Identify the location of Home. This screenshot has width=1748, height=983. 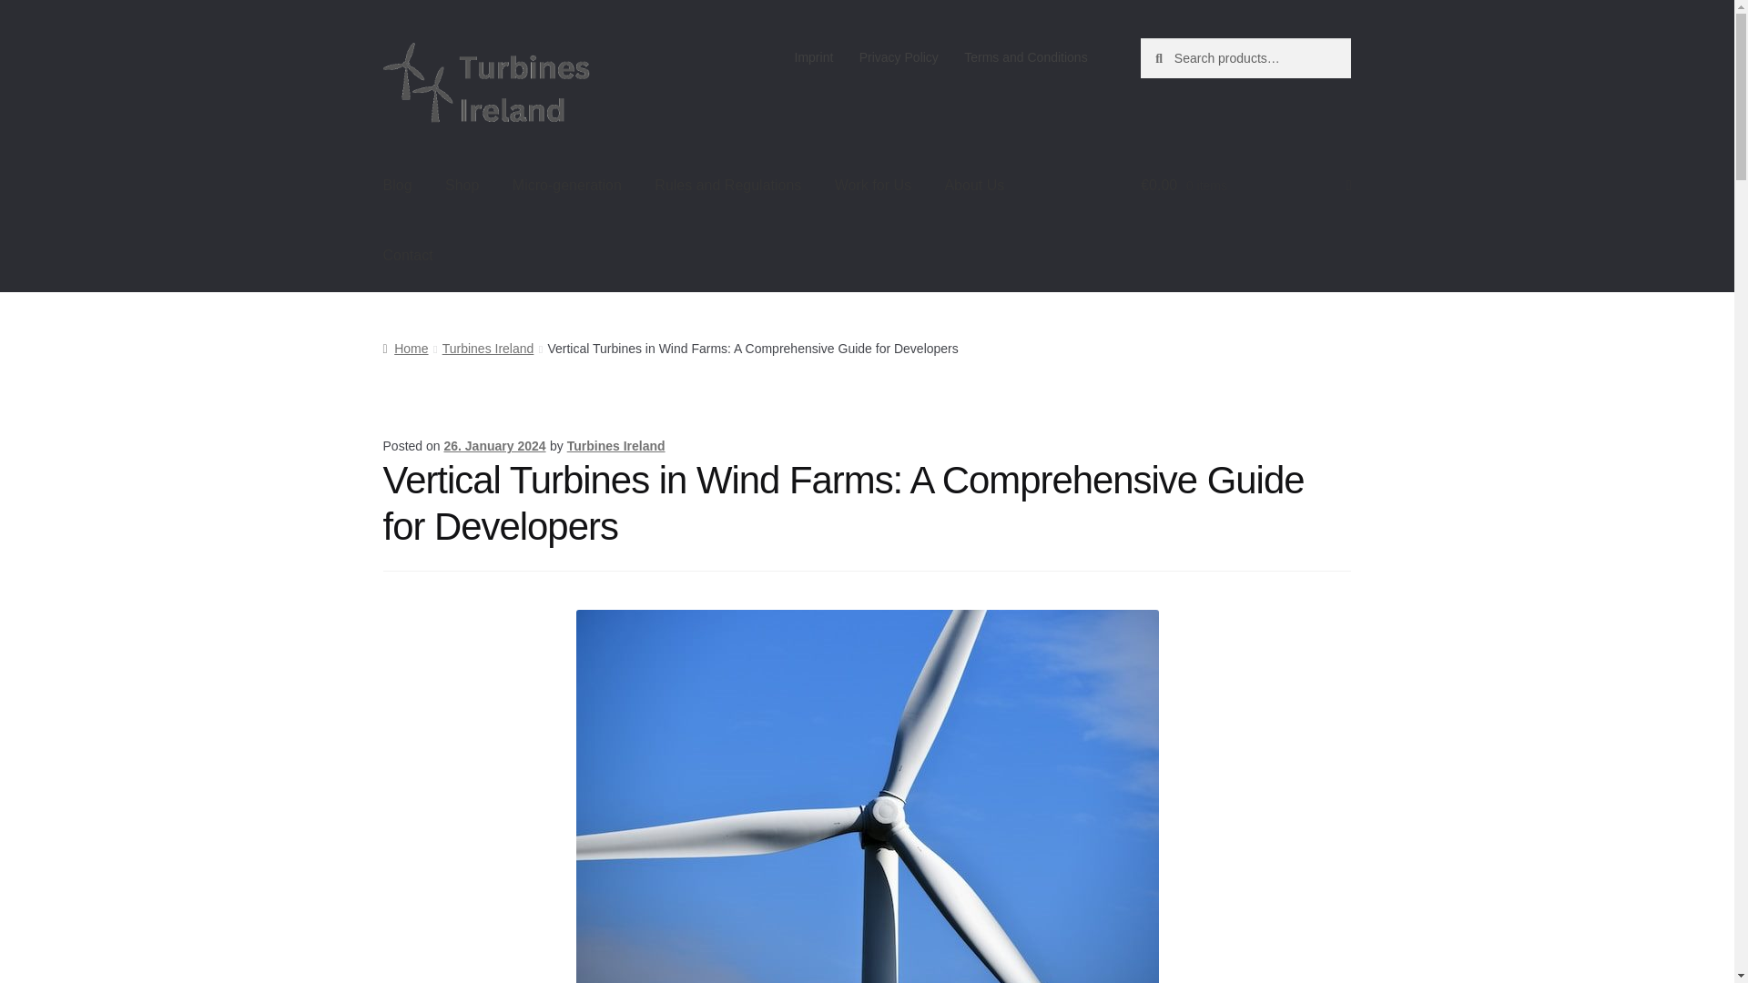
(405, 348).